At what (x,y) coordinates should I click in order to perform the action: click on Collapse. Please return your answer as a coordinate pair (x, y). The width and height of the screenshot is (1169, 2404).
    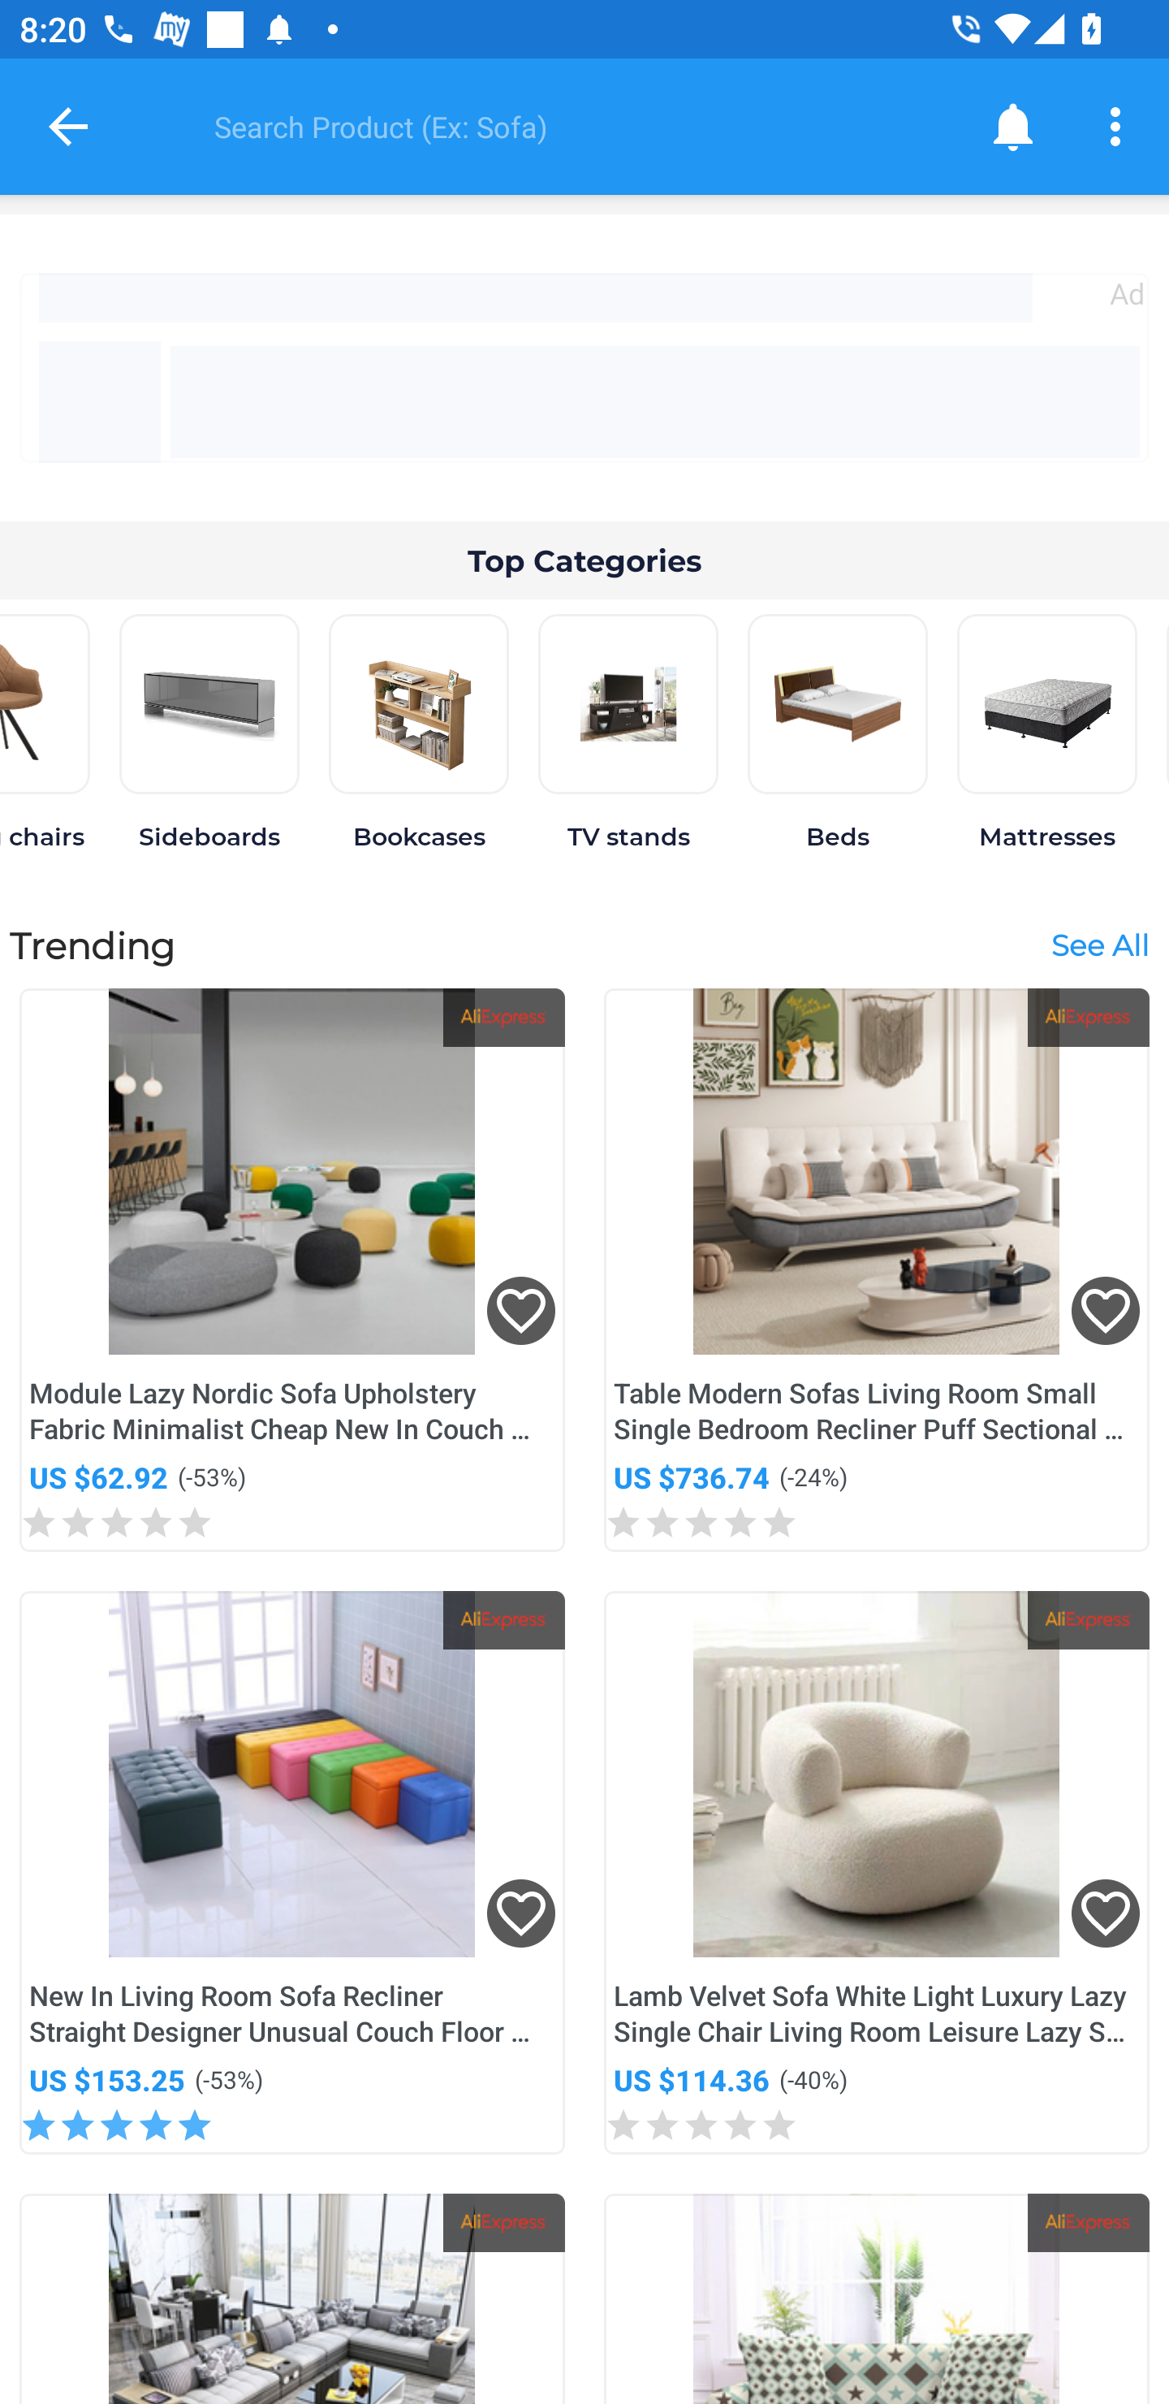
    Looking at the image, I should click on (68, 126).